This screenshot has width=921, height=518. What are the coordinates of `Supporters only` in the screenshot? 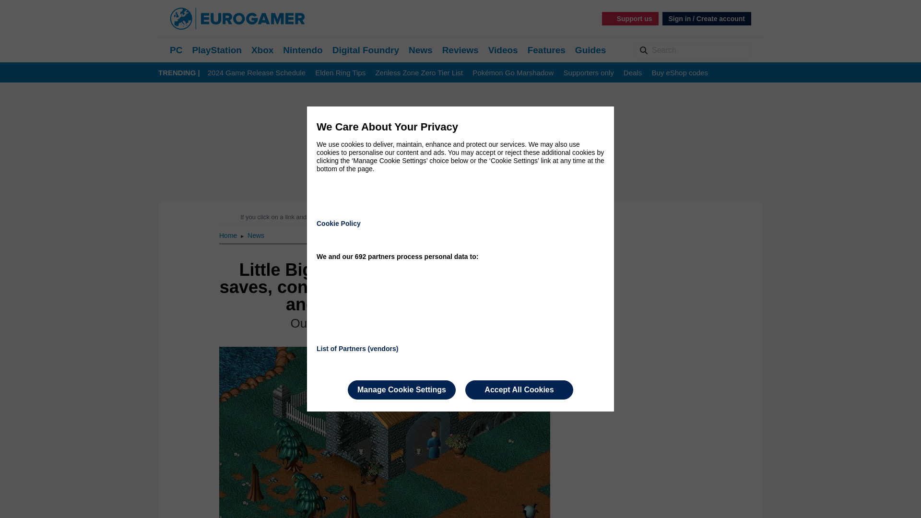 It's located at (589, 73).